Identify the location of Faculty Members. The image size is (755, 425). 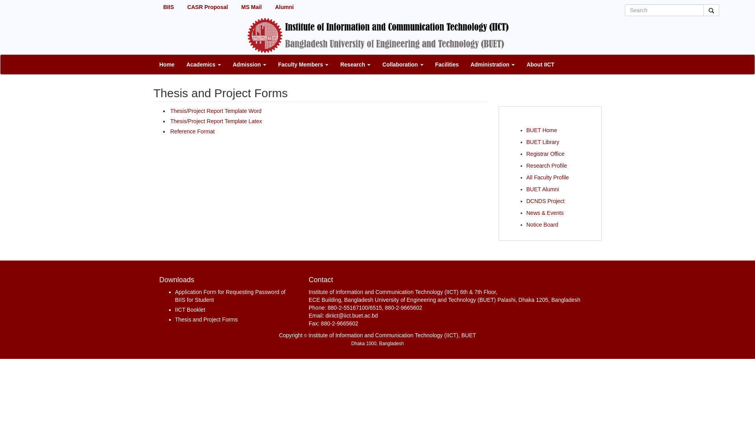
(303, 65).